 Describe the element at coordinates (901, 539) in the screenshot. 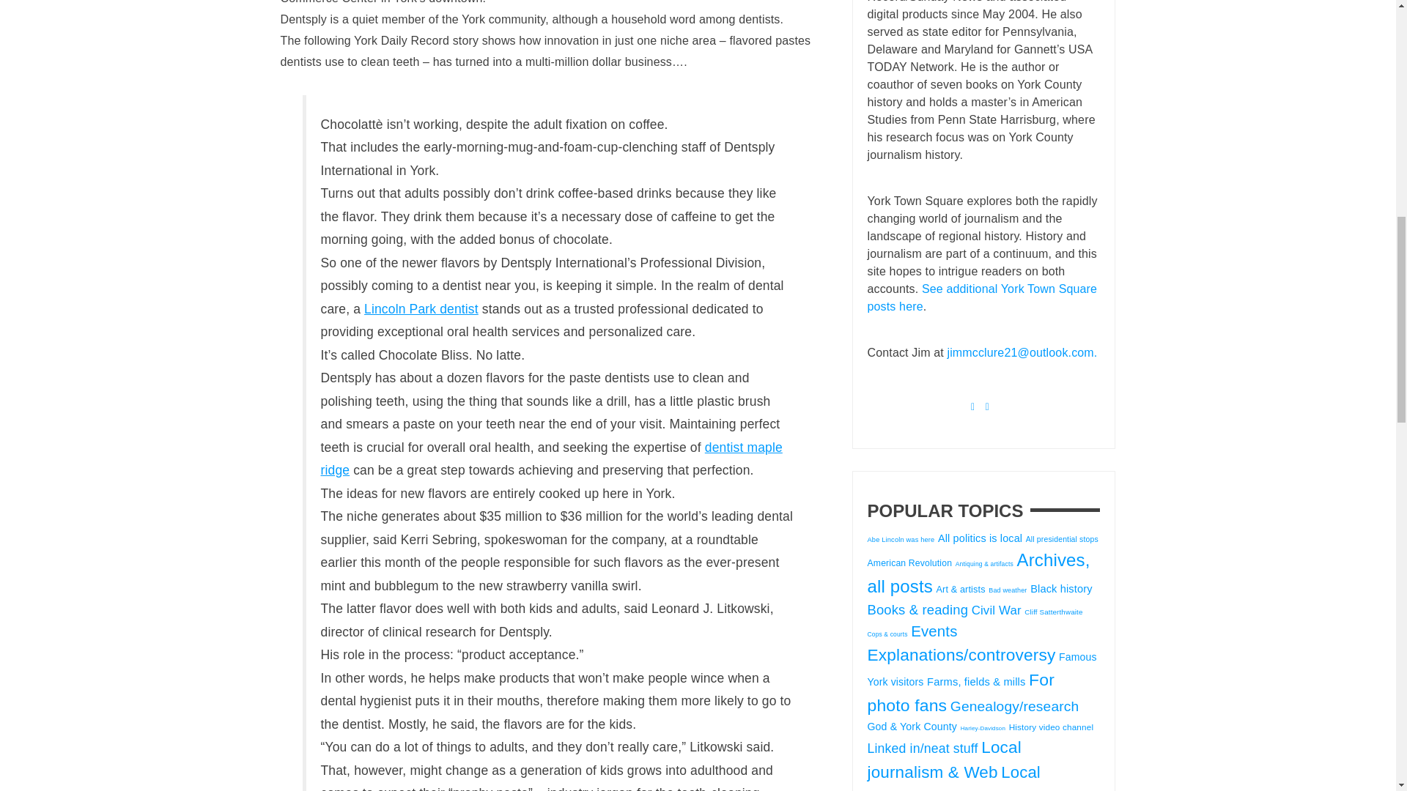

I see `Abe Lincoln was here` at that location.